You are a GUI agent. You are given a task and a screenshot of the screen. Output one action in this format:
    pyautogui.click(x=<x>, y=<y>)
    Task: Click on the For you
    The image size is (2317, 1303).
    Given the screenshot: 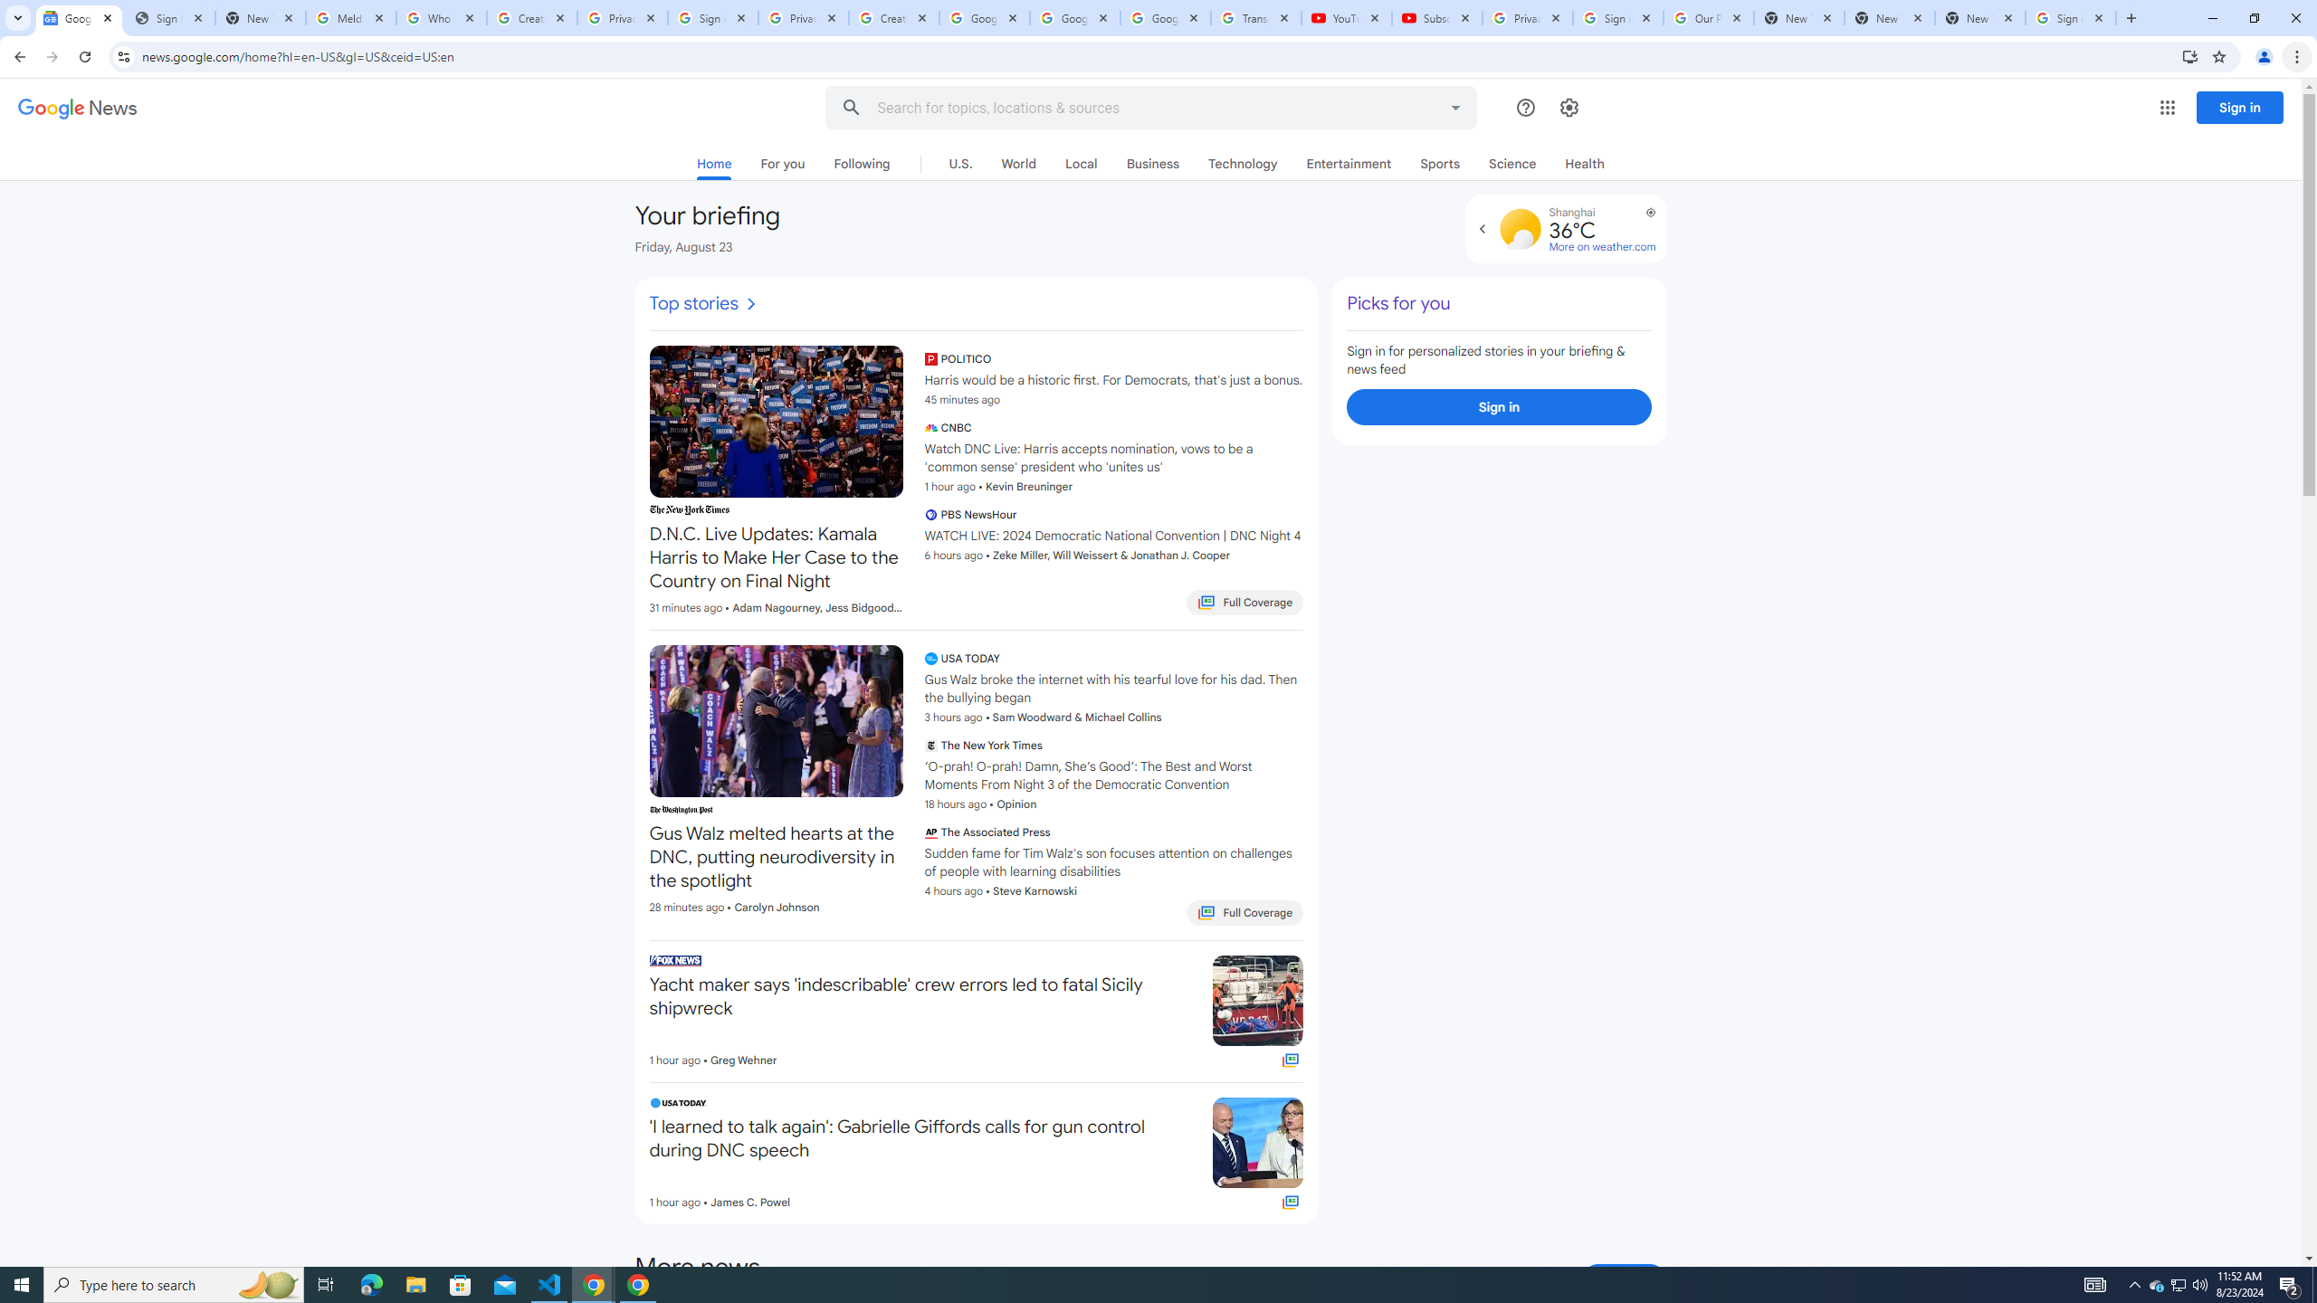 What is the action you would take?
    pyautogui.click(x=782, y=163)
    